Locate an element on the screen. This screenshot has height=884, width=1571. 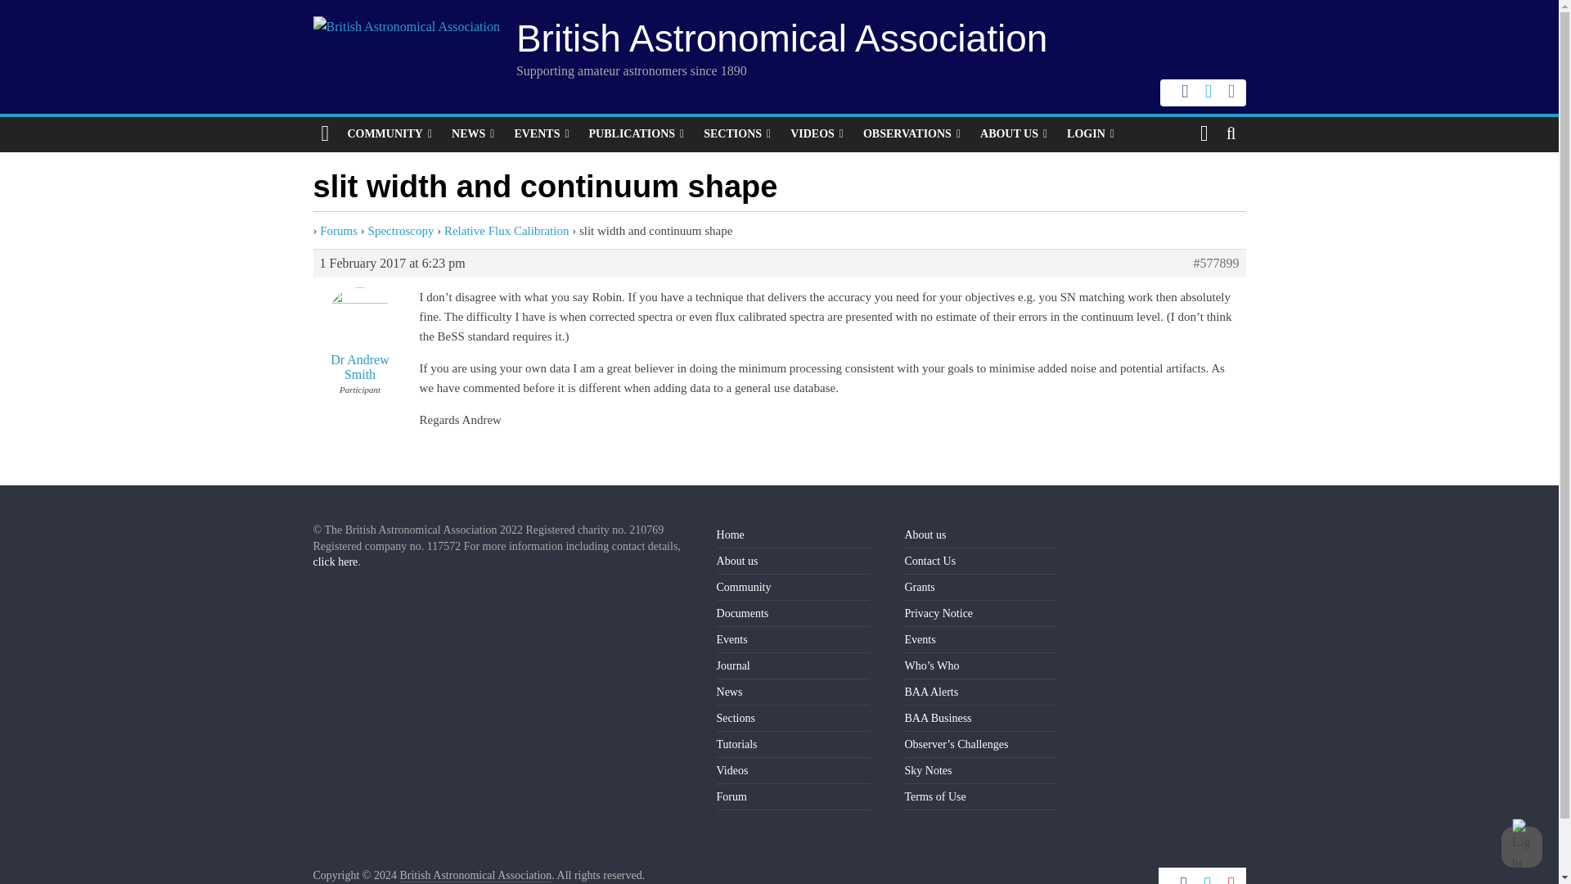
NEWS is located at coordinates (473, 133).